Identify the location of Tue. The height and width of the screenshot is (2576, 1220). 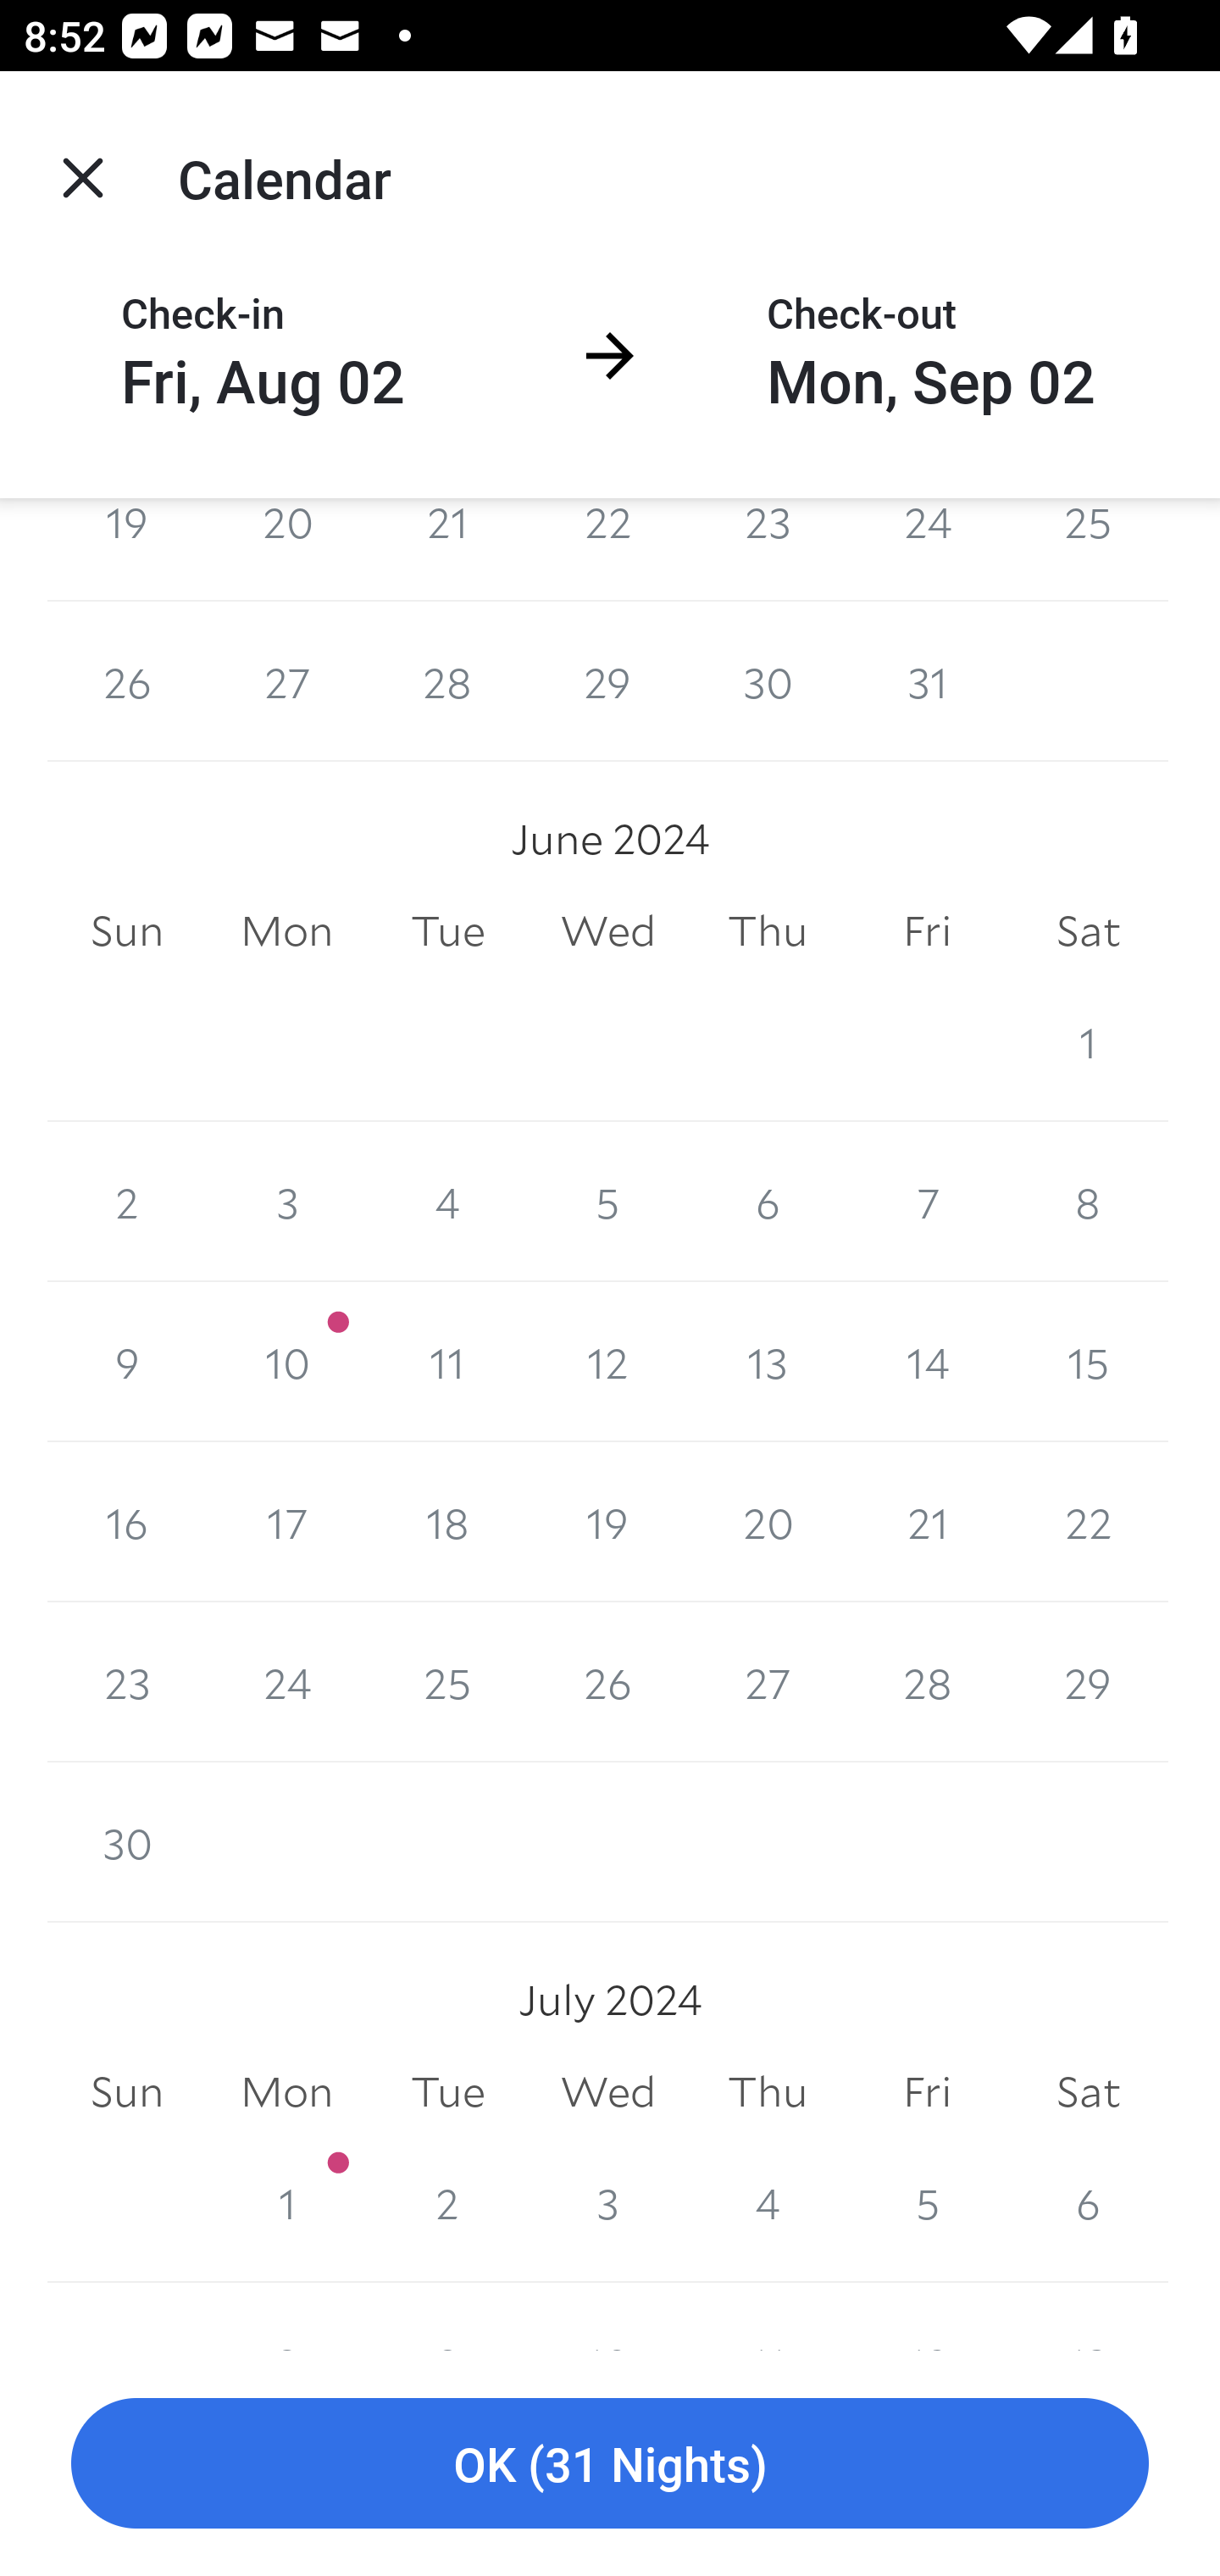
(447, 2091).